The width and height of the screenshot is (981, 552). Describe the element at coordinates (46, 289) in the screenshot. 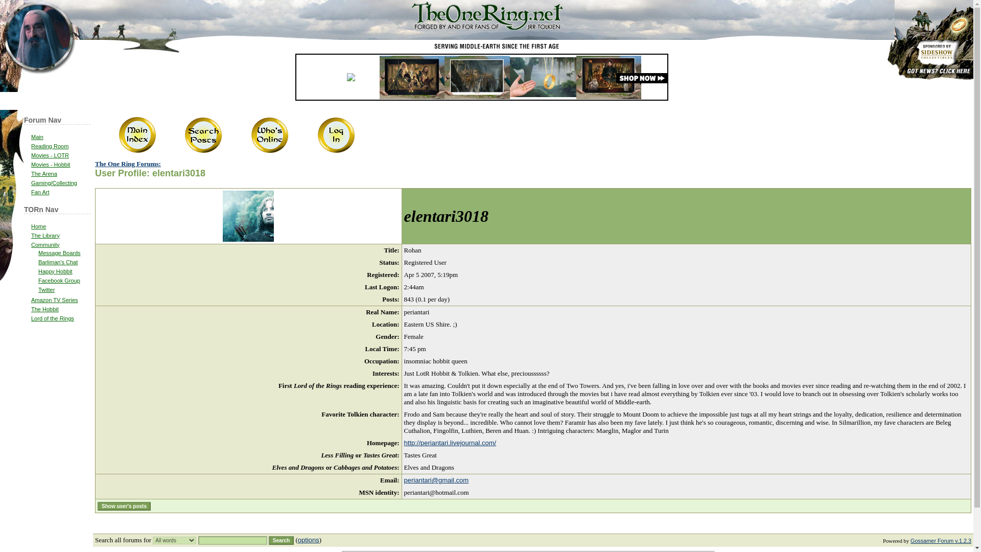

I see `Twitter` at that location.